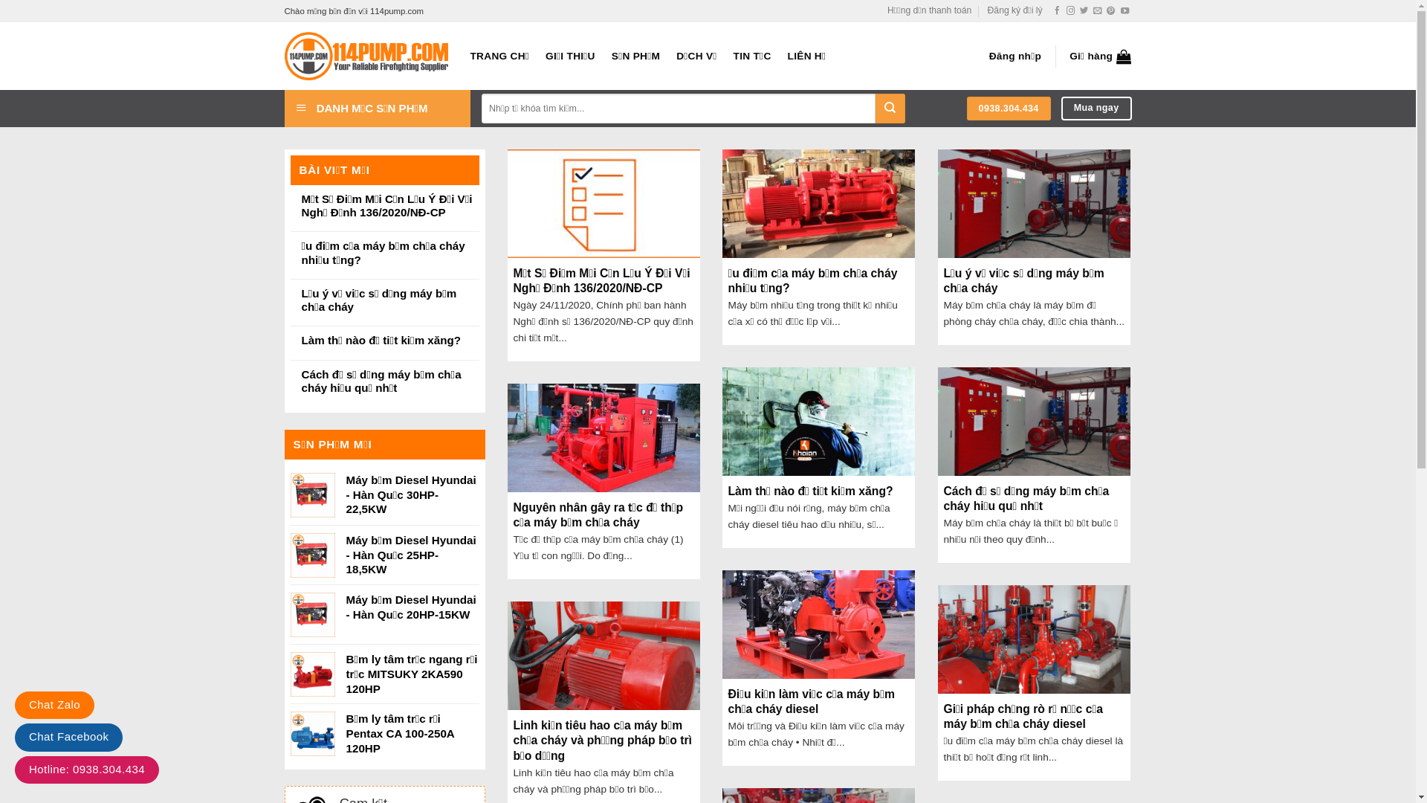 The image size is (1427, 803). What do you see at coordinates (68, 738) in the screenshot?
I see `Chat Facebook` at bounding box center [68, 738].